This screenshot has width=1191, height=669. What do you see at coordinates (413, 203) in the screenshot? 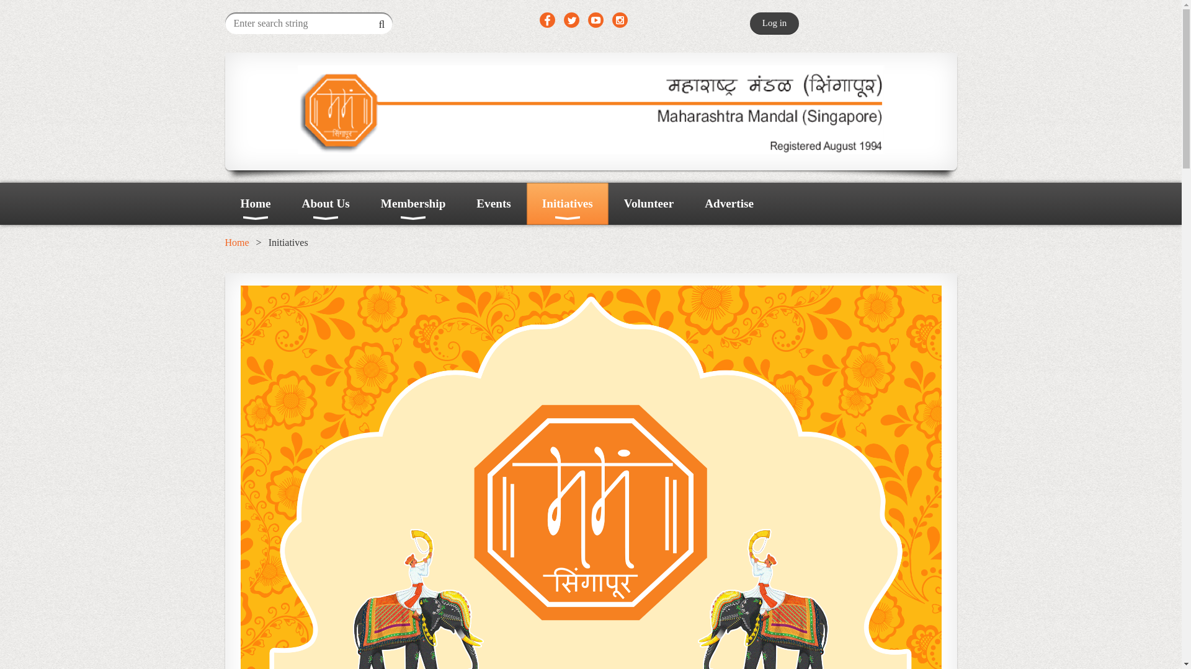
I see `Membership` at bounding box center [413, 203].